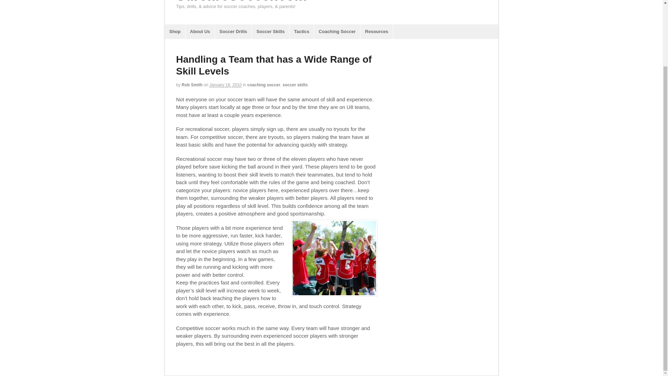 The height and width of the screenshot is (376, 668). Describe the element at coordinates (295, 85) in the screenshot. I see `View all items in soccer skills` at that location.